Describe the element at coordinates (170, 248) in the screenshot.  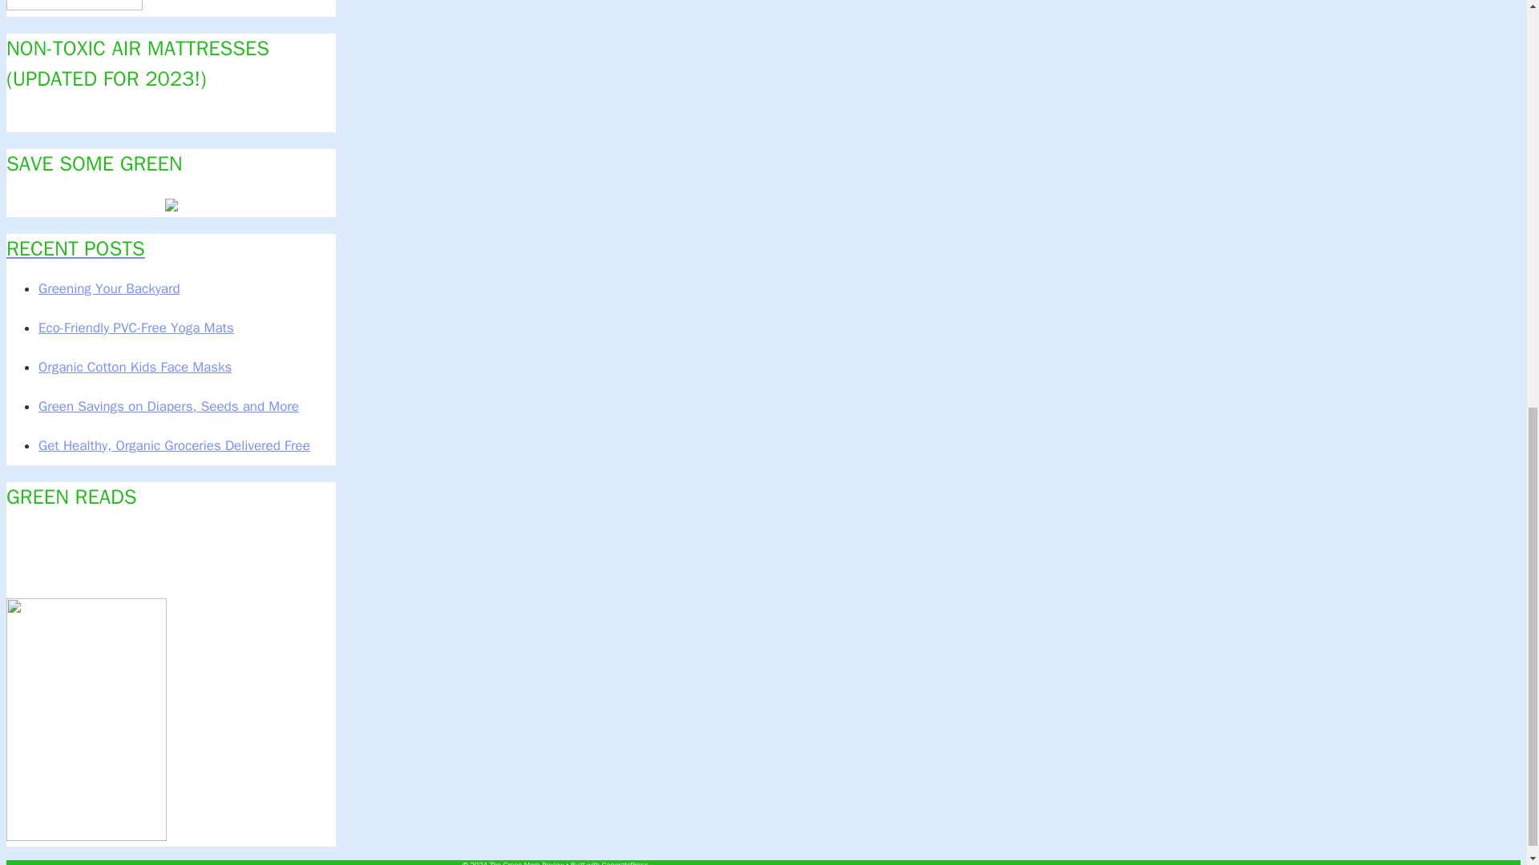
I see `RECENT POSTS` at that location.